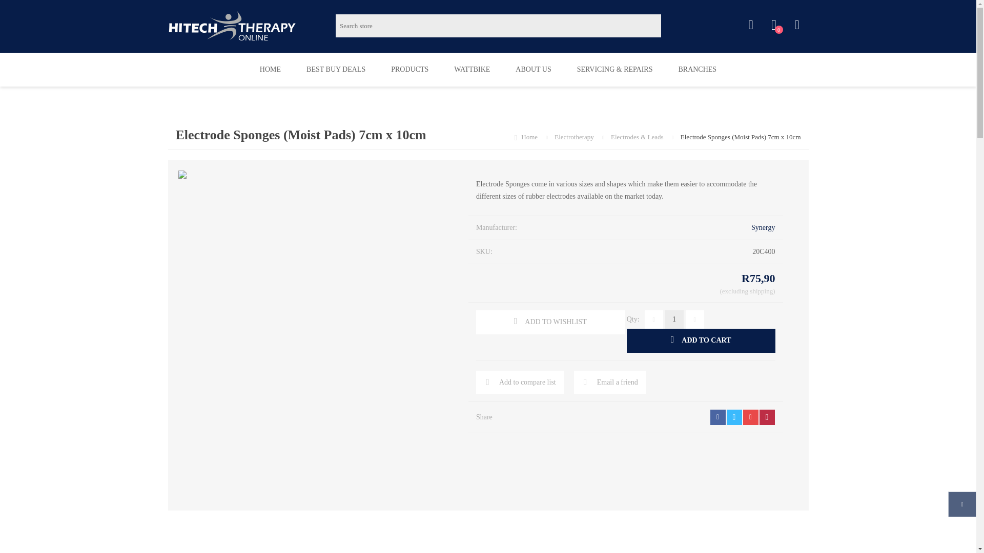  What do you see at coordinates (697, 69) in the screenshot?
I see `BRANCHES` at bounding box center [697, 69].